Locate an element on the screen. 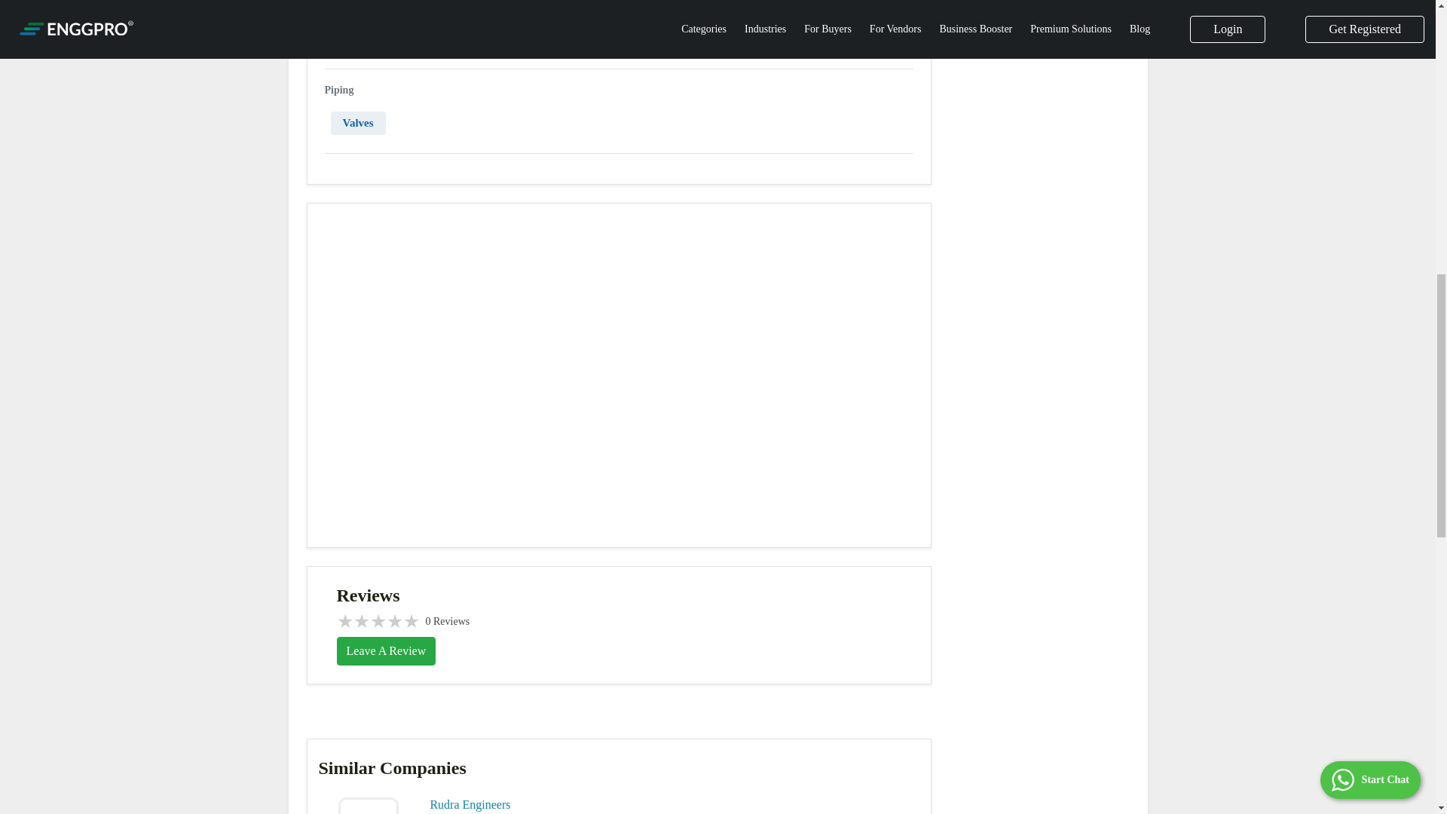 The image size is (1447, 814). Cooling Towers is located at coordinates (380, 38).